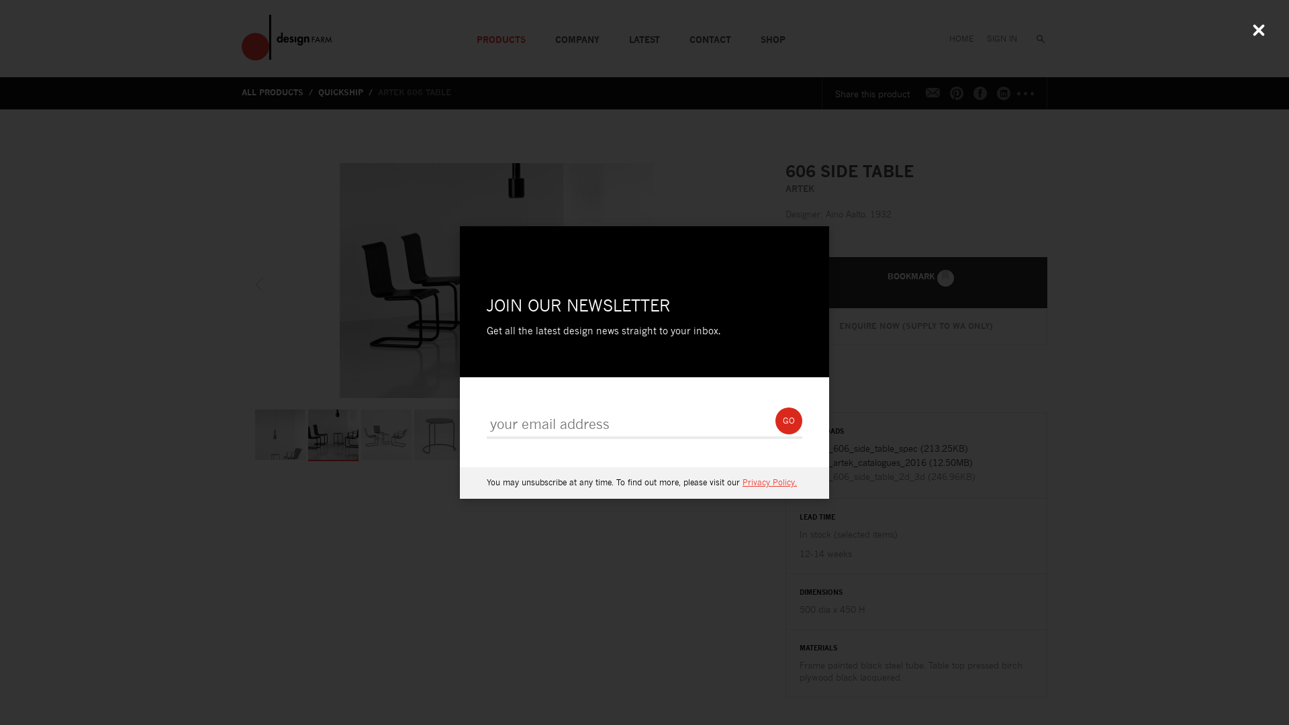 The width and height of the screenshot is (1289, 725). I want to click on Share this on LinkedIn, so click(1004, 93).